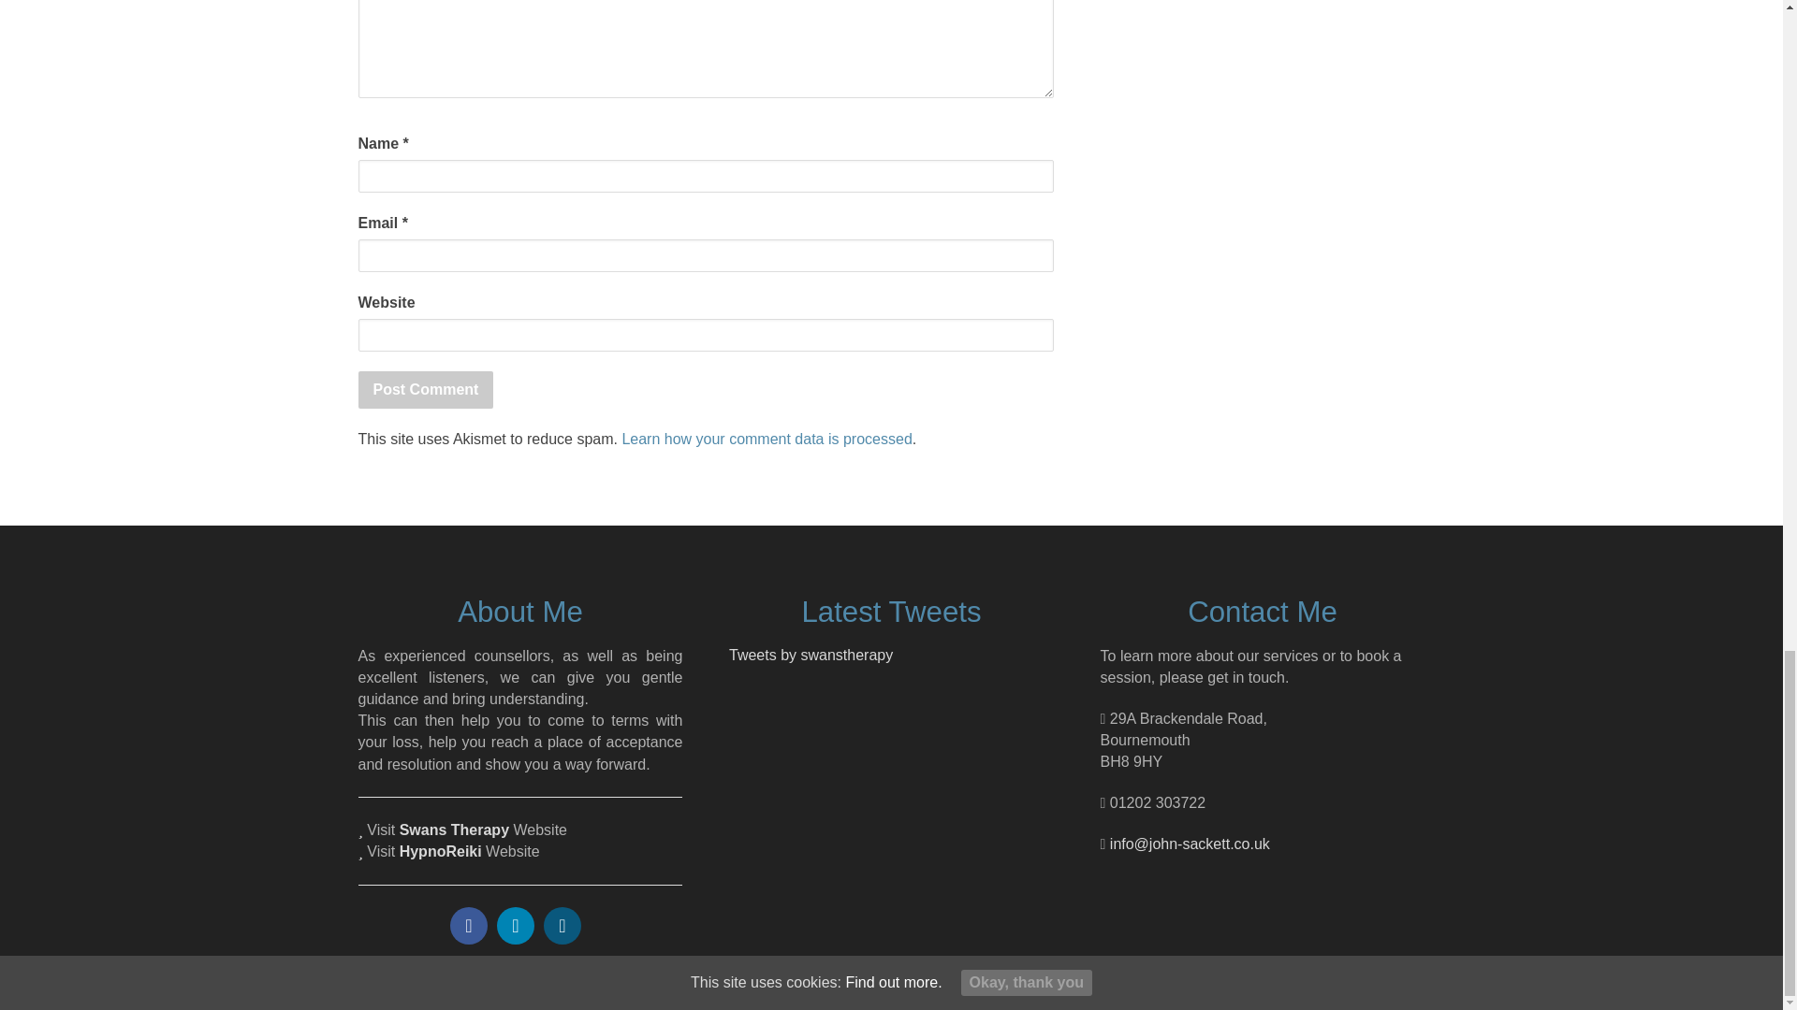 The image size is (1797, 1010). What do you see at coordinates (440, 851) in the screenshot?
I see `HypnoReiki` at bounding box center [440, 851].